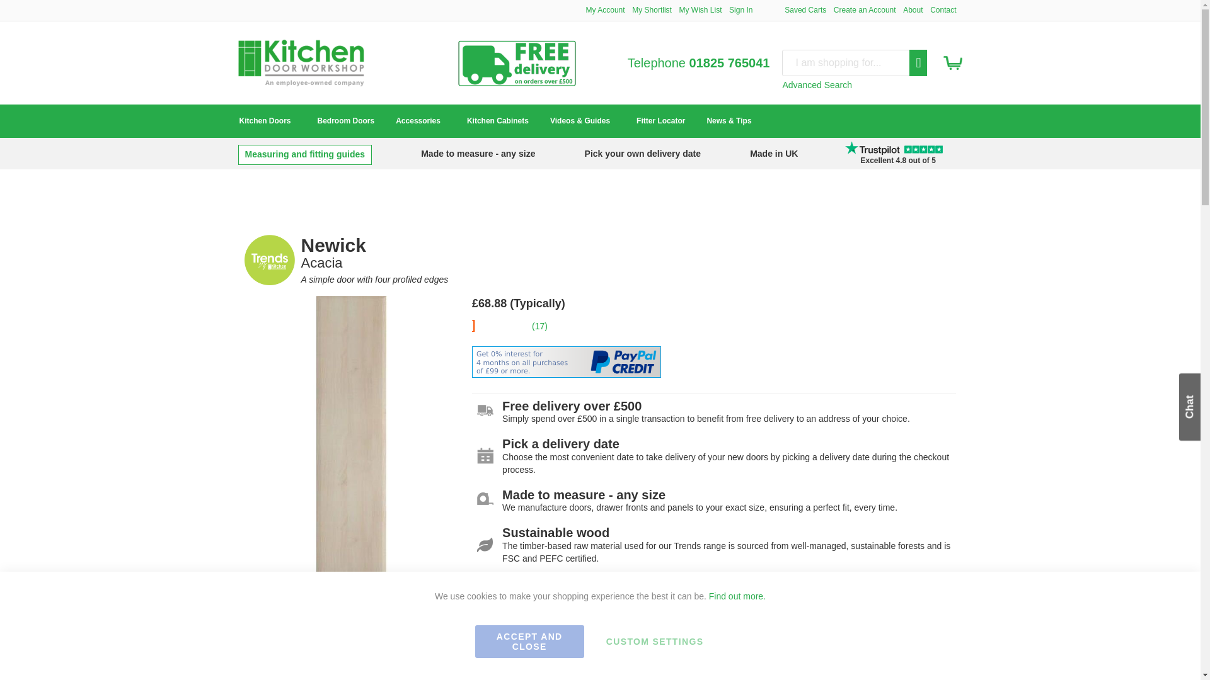 Image resolution: width=1210 pixels, height=680 pixels. What do you see at coordinates (498, 121) in the screenshot?
I see `Kitchen Cabinets` at bounding box center [498, 121].